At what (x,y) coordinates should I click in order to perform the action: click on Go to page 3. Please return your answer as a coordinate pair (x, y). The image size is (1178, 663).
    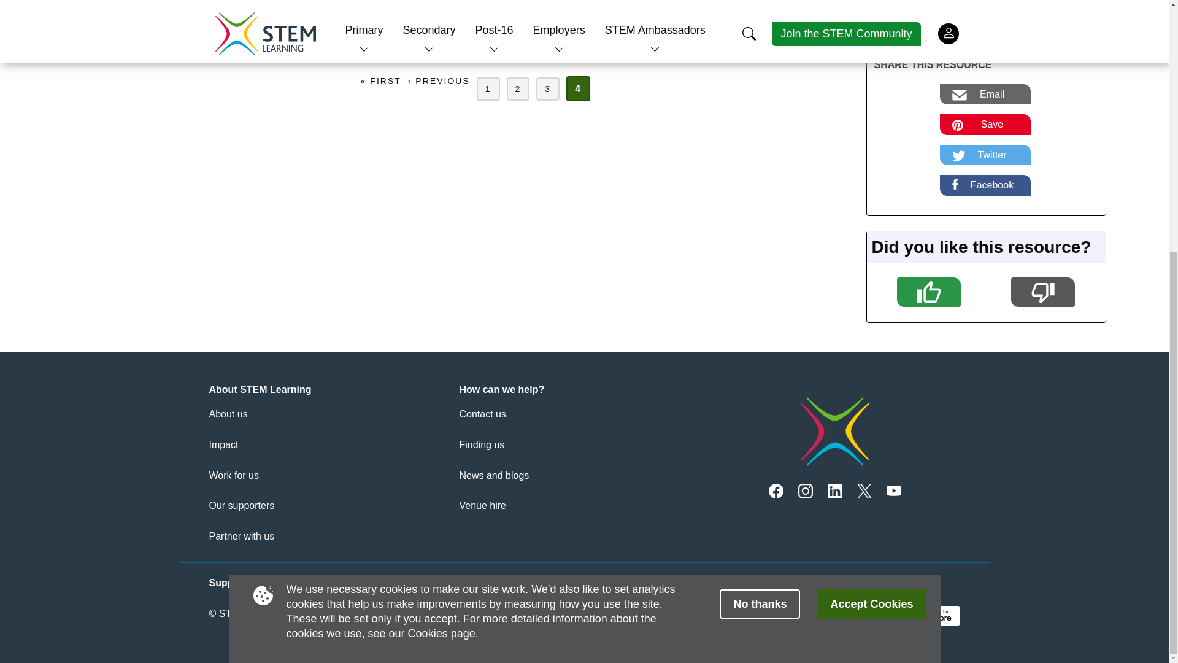
    Looking at the image, I should click on (547, 89).